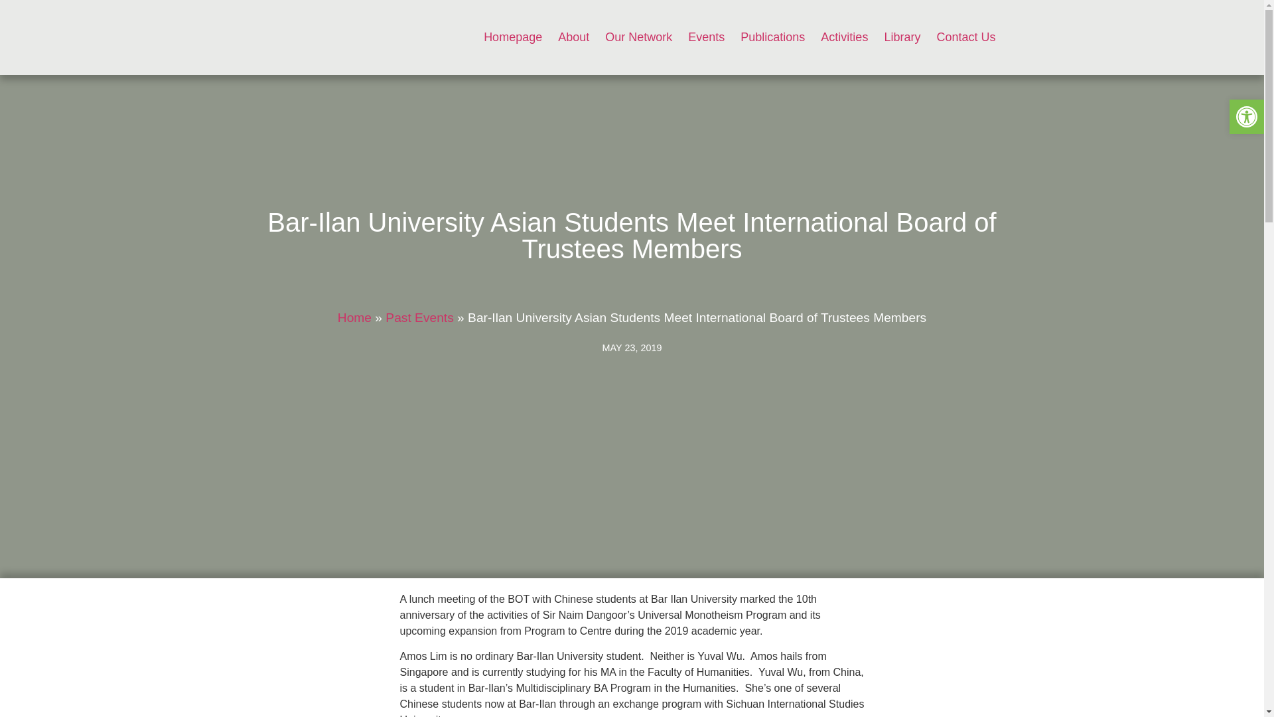 This screenshot has width=1274, height=717. I want to click on Events, so click(706, 37).